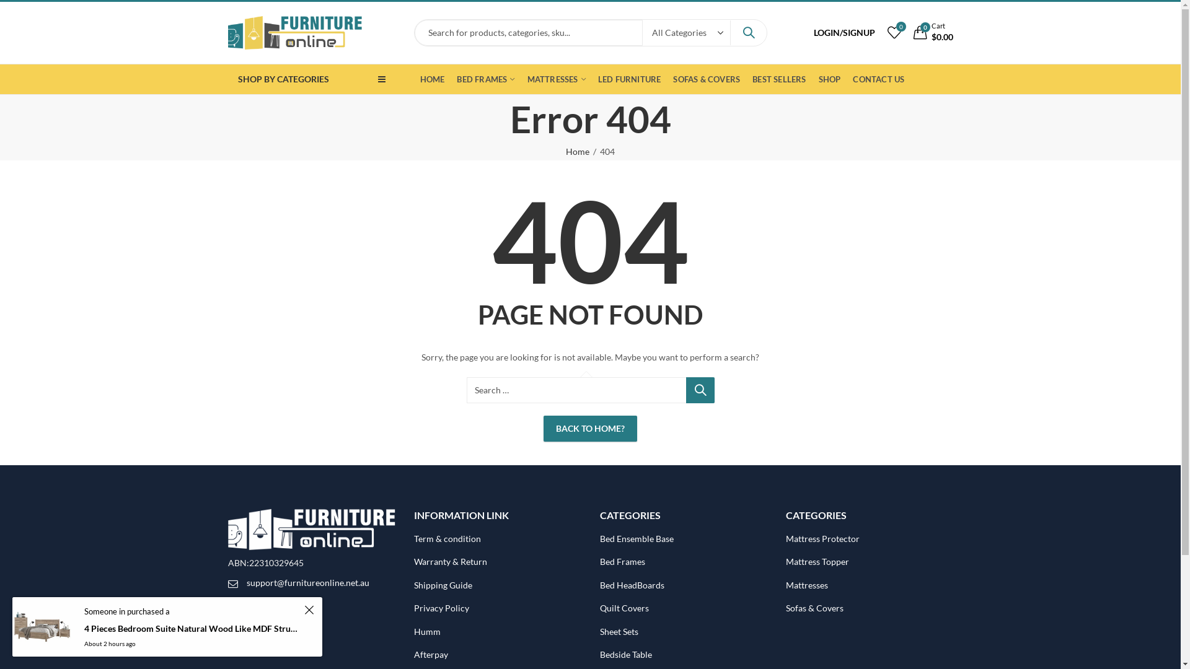 The height and width of the screenshot is (669, 1190). Describe the element at coordinates (933, 33) in the screenshot. I see `0
Cart
$0.00` at that location.